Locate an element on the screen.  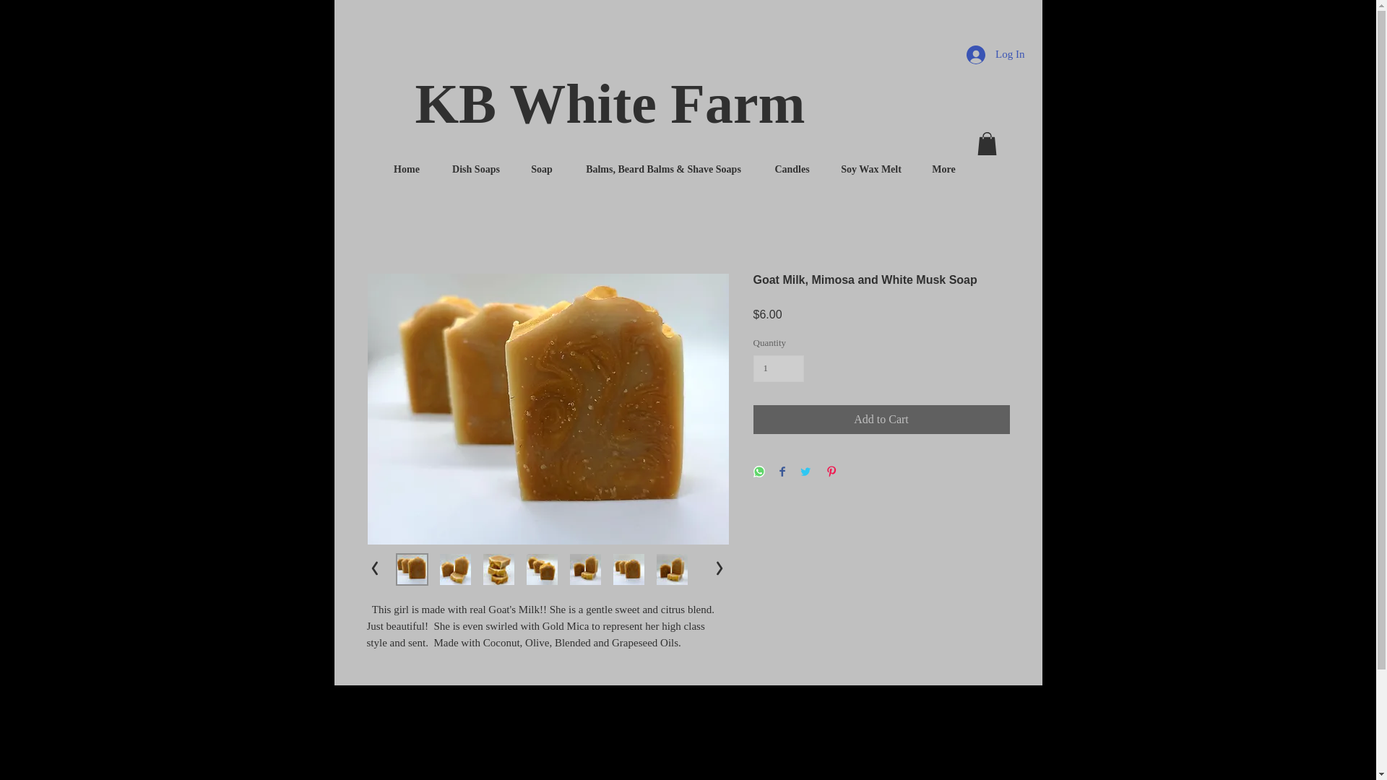
Soap is located at coordinates (542, 169).